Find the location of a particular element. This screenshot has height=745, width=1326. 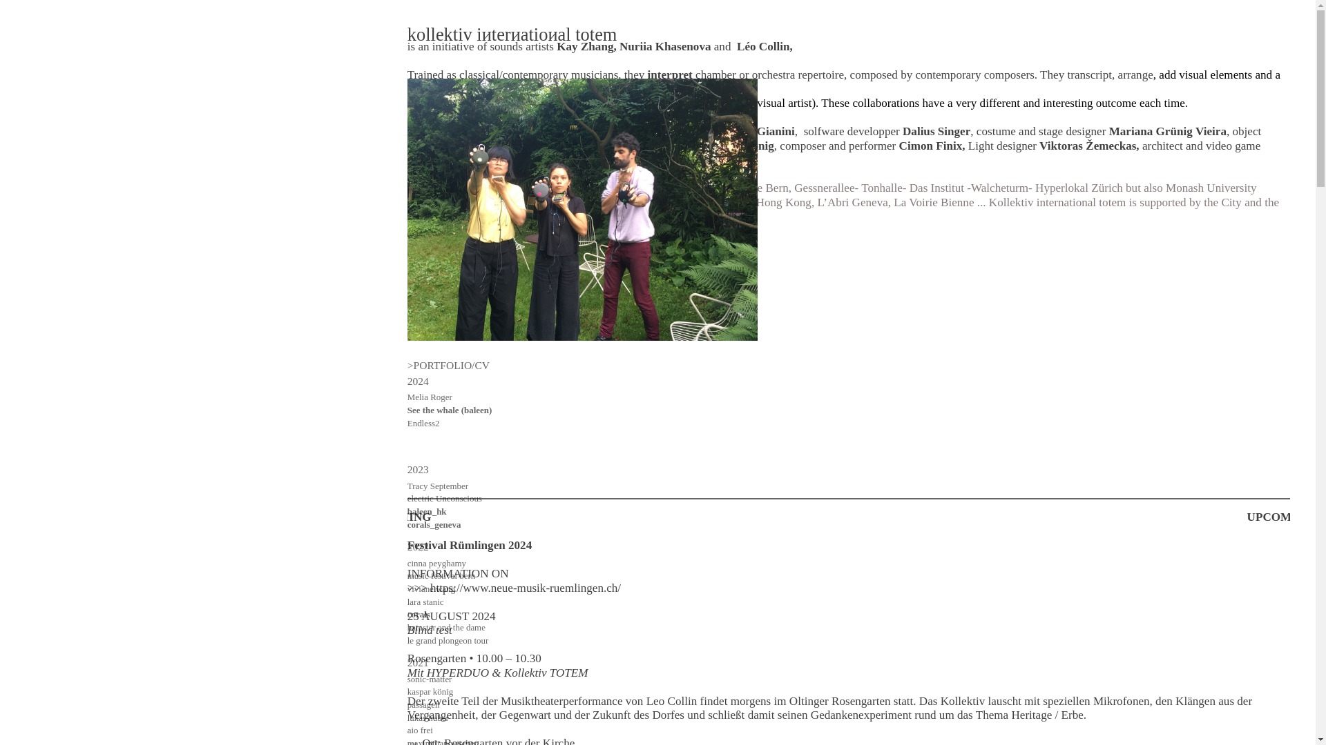

electric Unconscious is located at coordinates (445, 498).